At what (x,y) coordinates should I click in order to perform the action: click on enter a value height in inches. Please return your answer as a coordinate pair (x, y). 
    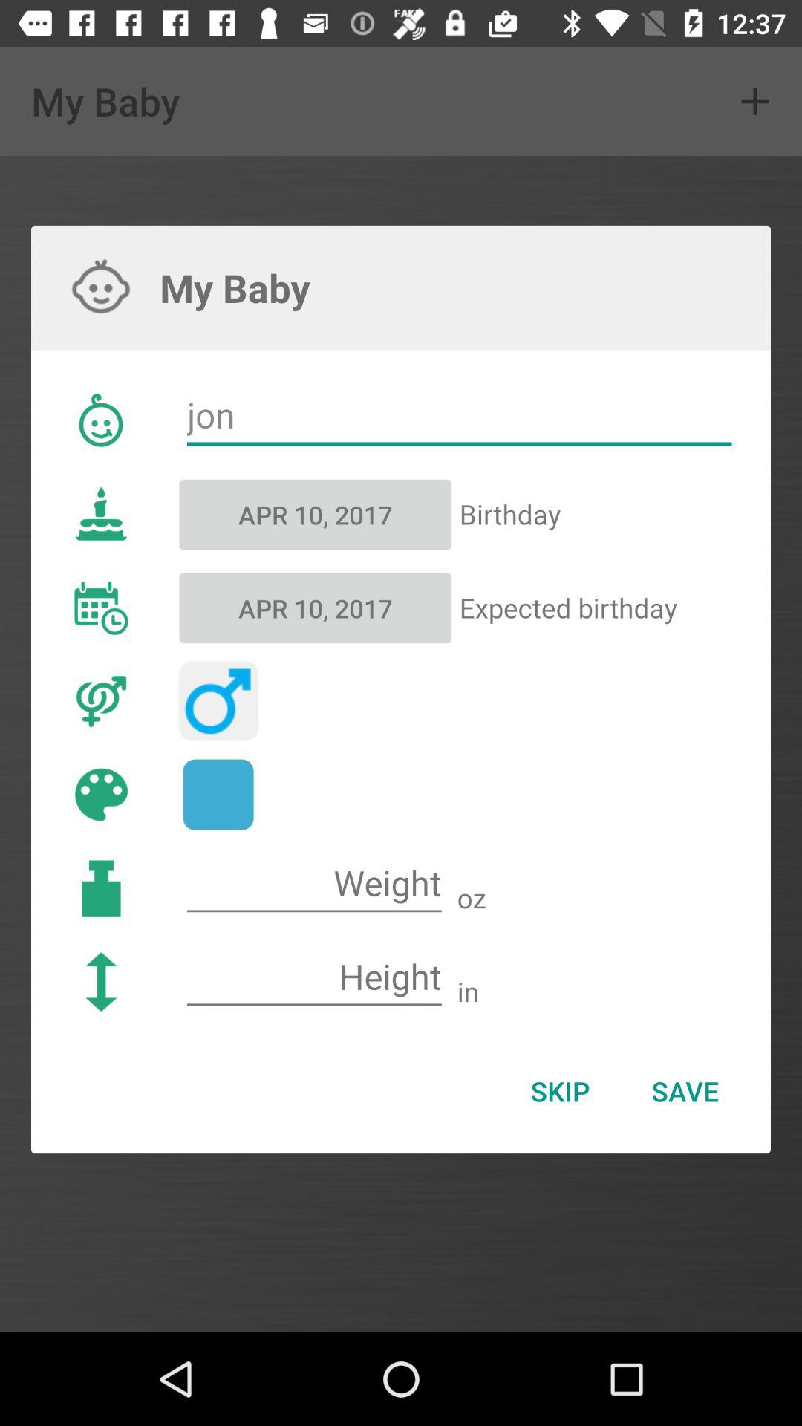
    Looking at the image, I should click on (314, 977).